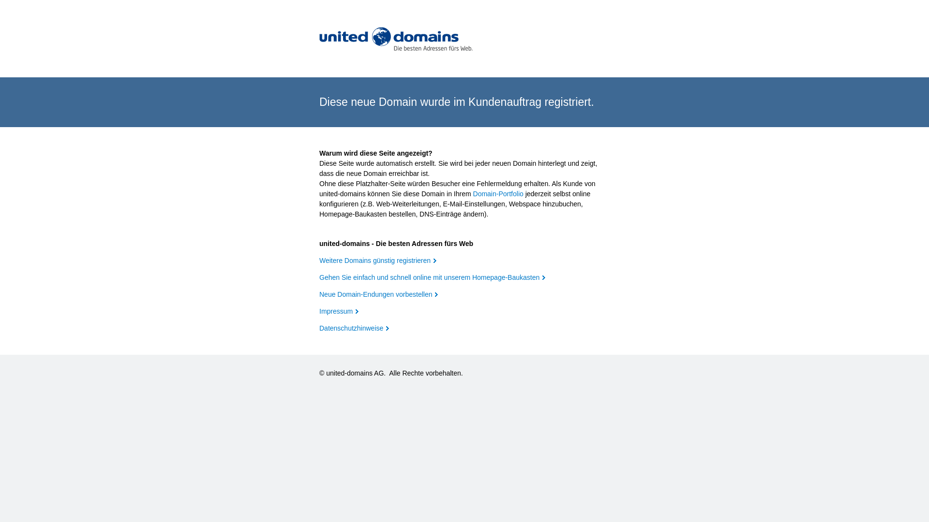 This screenshot has width=929, height=522. What do you see at coordinates (354, 328) in the screenshot?
I see `Datenschutzhinweise` at bounding box center [354, 328].